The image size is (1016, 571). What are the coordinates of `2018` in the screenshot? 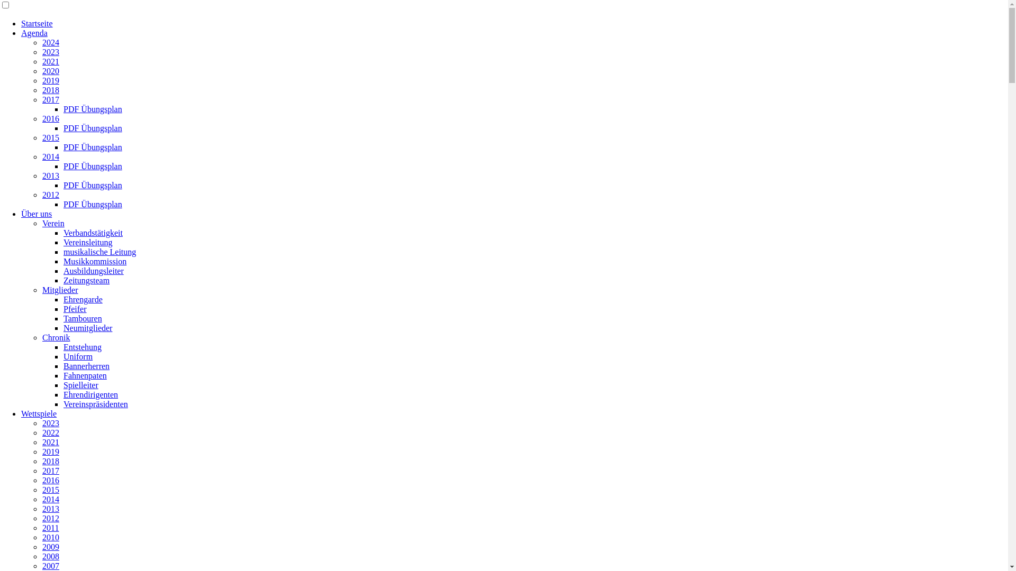 It's located at (51, 461).